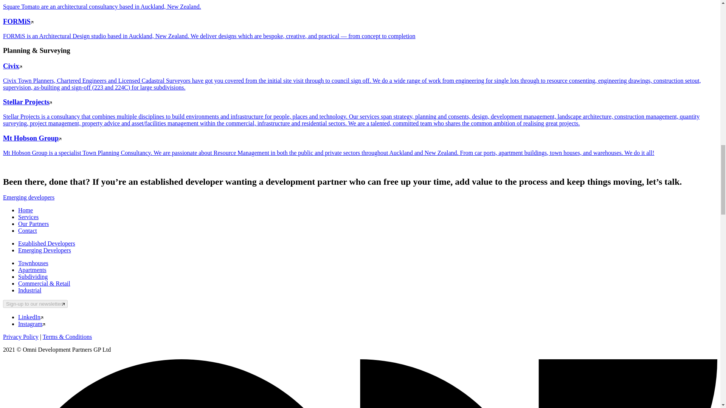 The image size is (726, 408). Describe the element at coordinates (28, 217) in the screenshot. I see `Services` at that location.